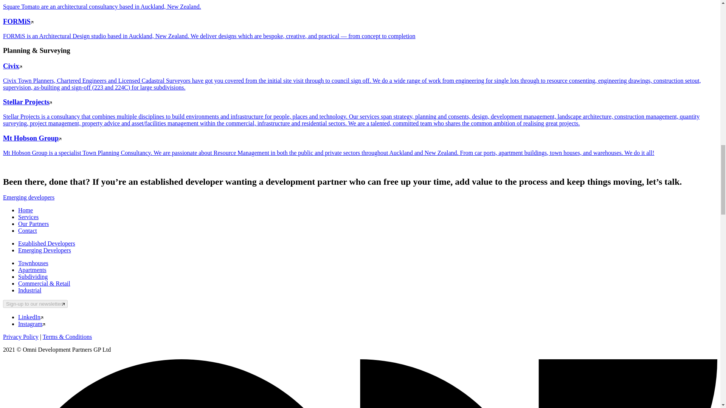 The image size is (726, 408). Describe the element at coordinates (28, 217) in the screenshot. I see `Services` at that location.